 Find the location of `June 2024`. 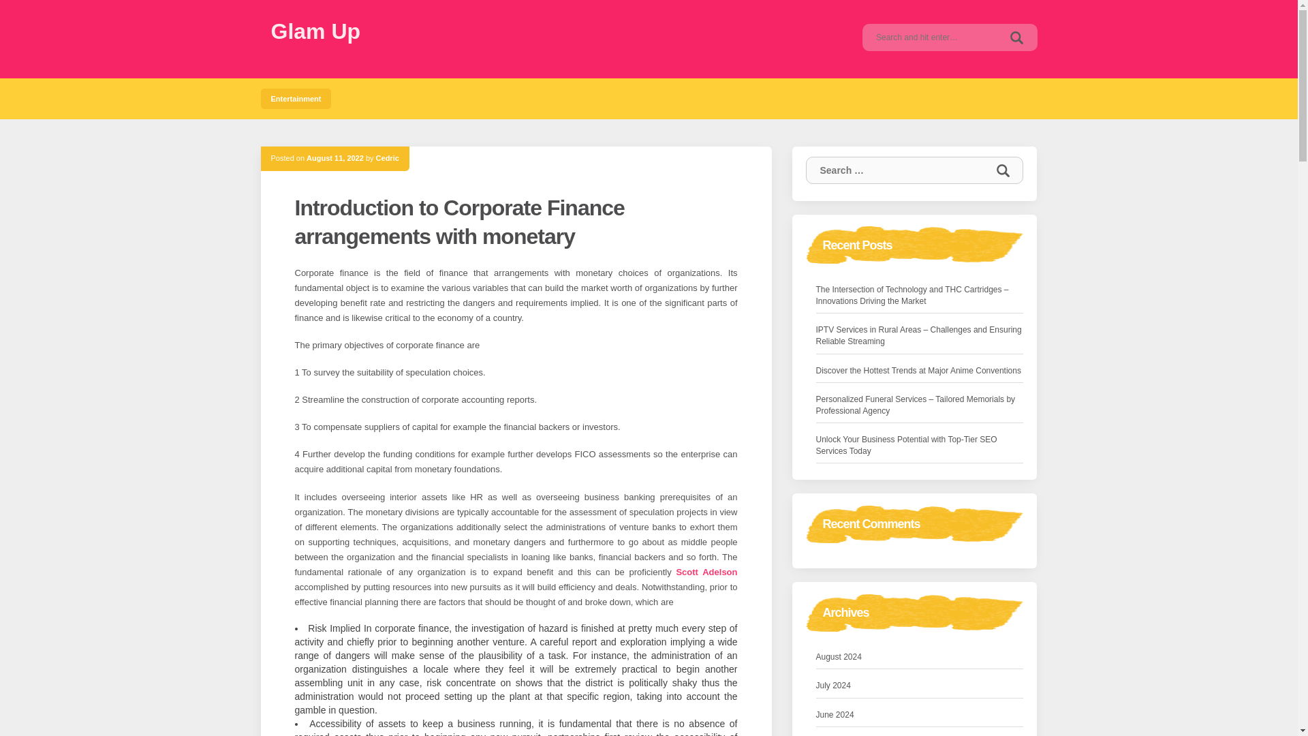

June 2024 is located at coordinates (835, 714).